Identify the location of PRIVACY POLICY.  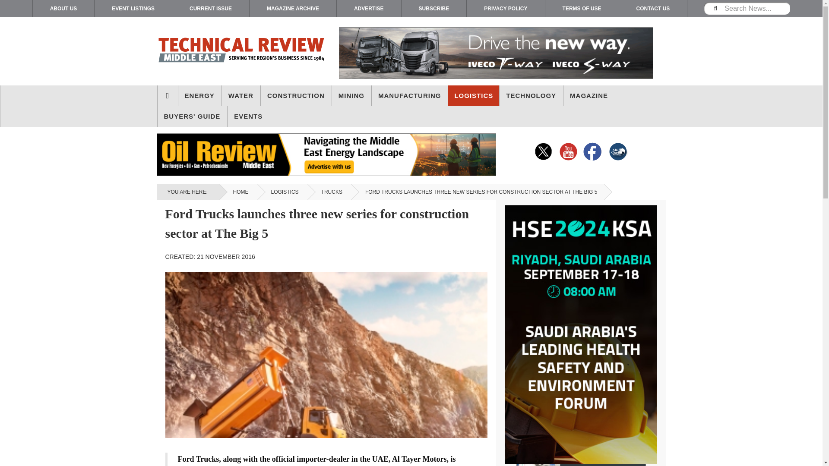
(505, 9).